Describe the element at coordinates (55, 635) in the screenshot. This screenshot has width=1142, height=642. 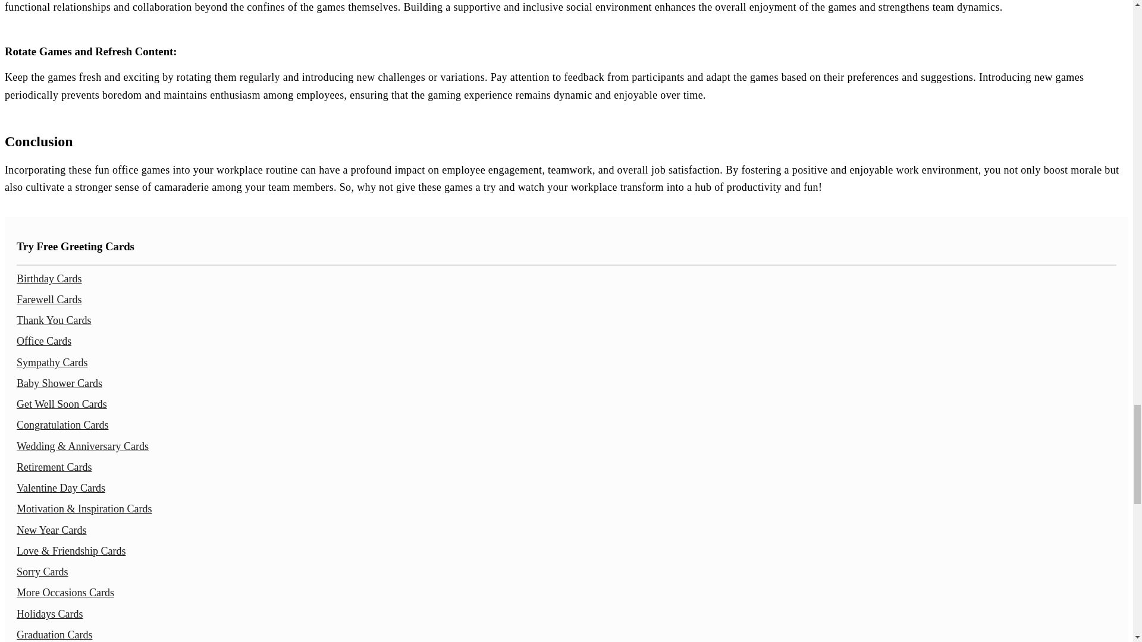
I see `Graduation Cards` at that location.